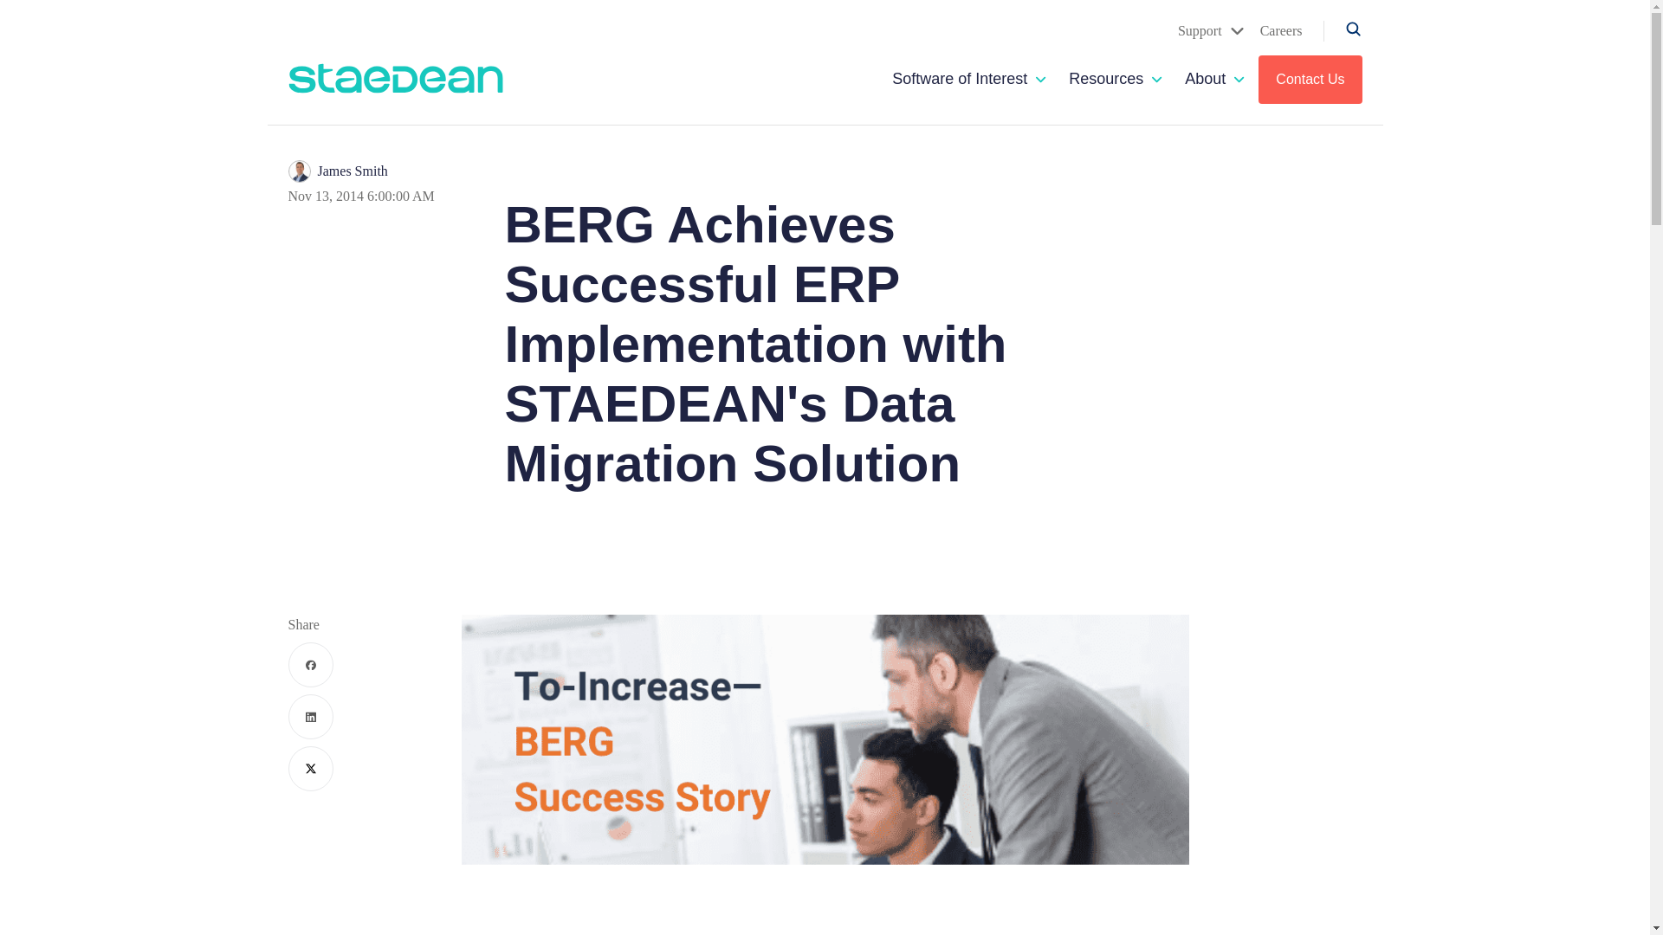 The image size is (1663, 935). What do you see at coordinates (960, 79) in the screenshot?
I see `Software of Interest` at bounding box center [960, 79].